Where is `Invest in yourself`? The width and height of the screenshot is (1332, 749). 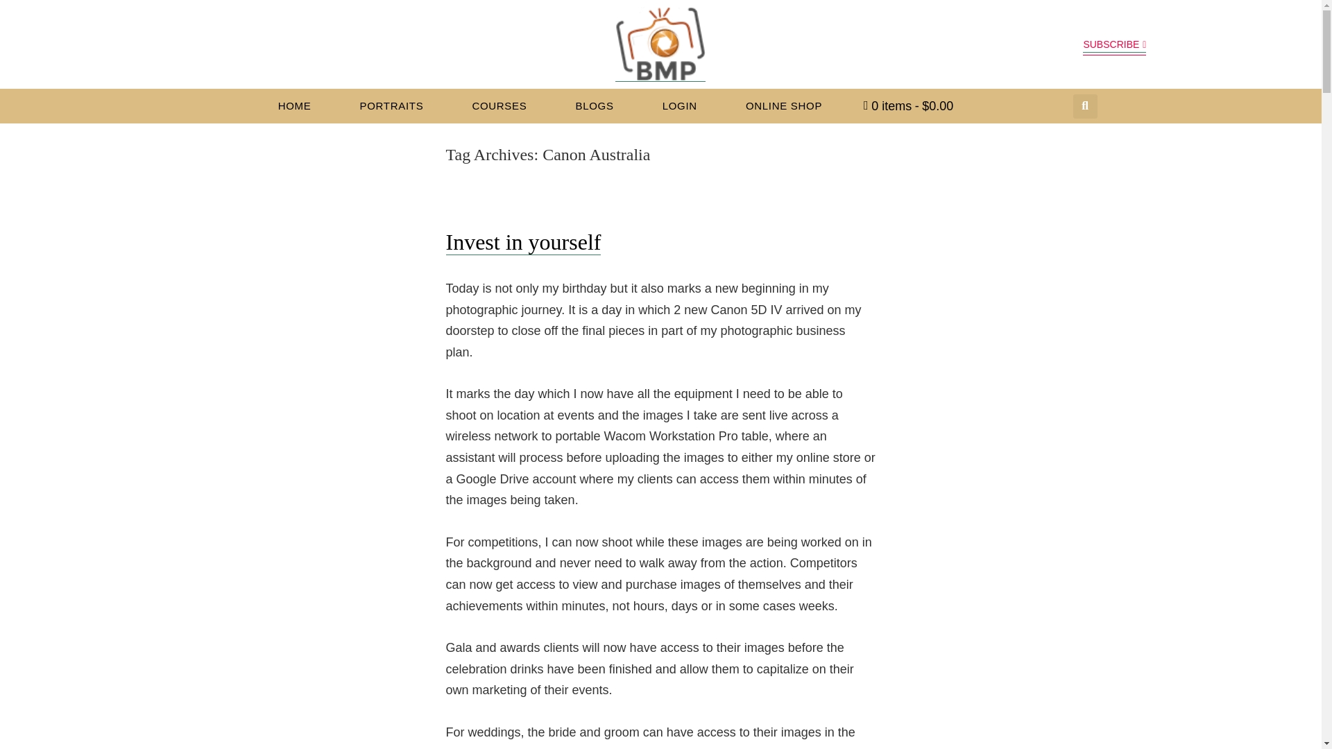 Invest in yourself is located at coordinates (522, 242).